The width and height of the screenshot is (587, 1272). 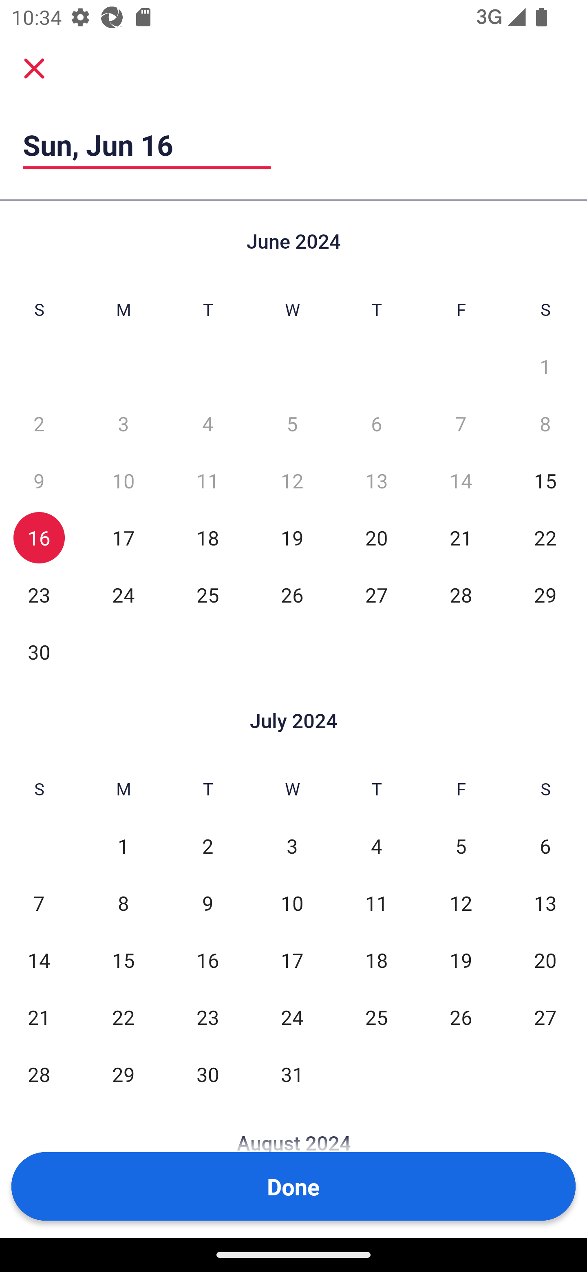 What do you see at coordinates (123, 903) in the screenshot?
I see `8 Mon, Jul 8, Not Selected` at bounding box center [123, 903].